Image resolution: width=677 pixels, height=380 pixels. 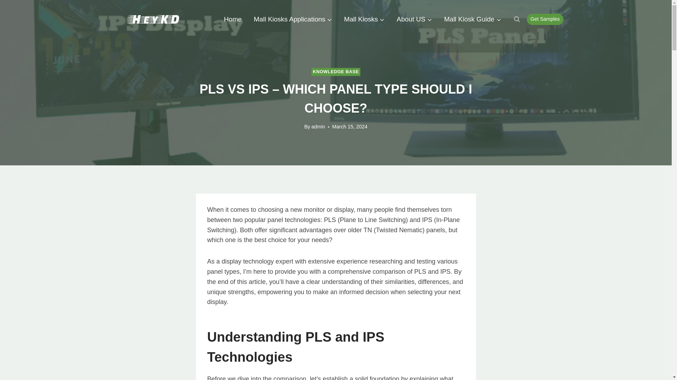 What do you see at coordinates (364, 19) in the screenshot?
I see `Mall Kiosks` at bounding box center [364, 19].